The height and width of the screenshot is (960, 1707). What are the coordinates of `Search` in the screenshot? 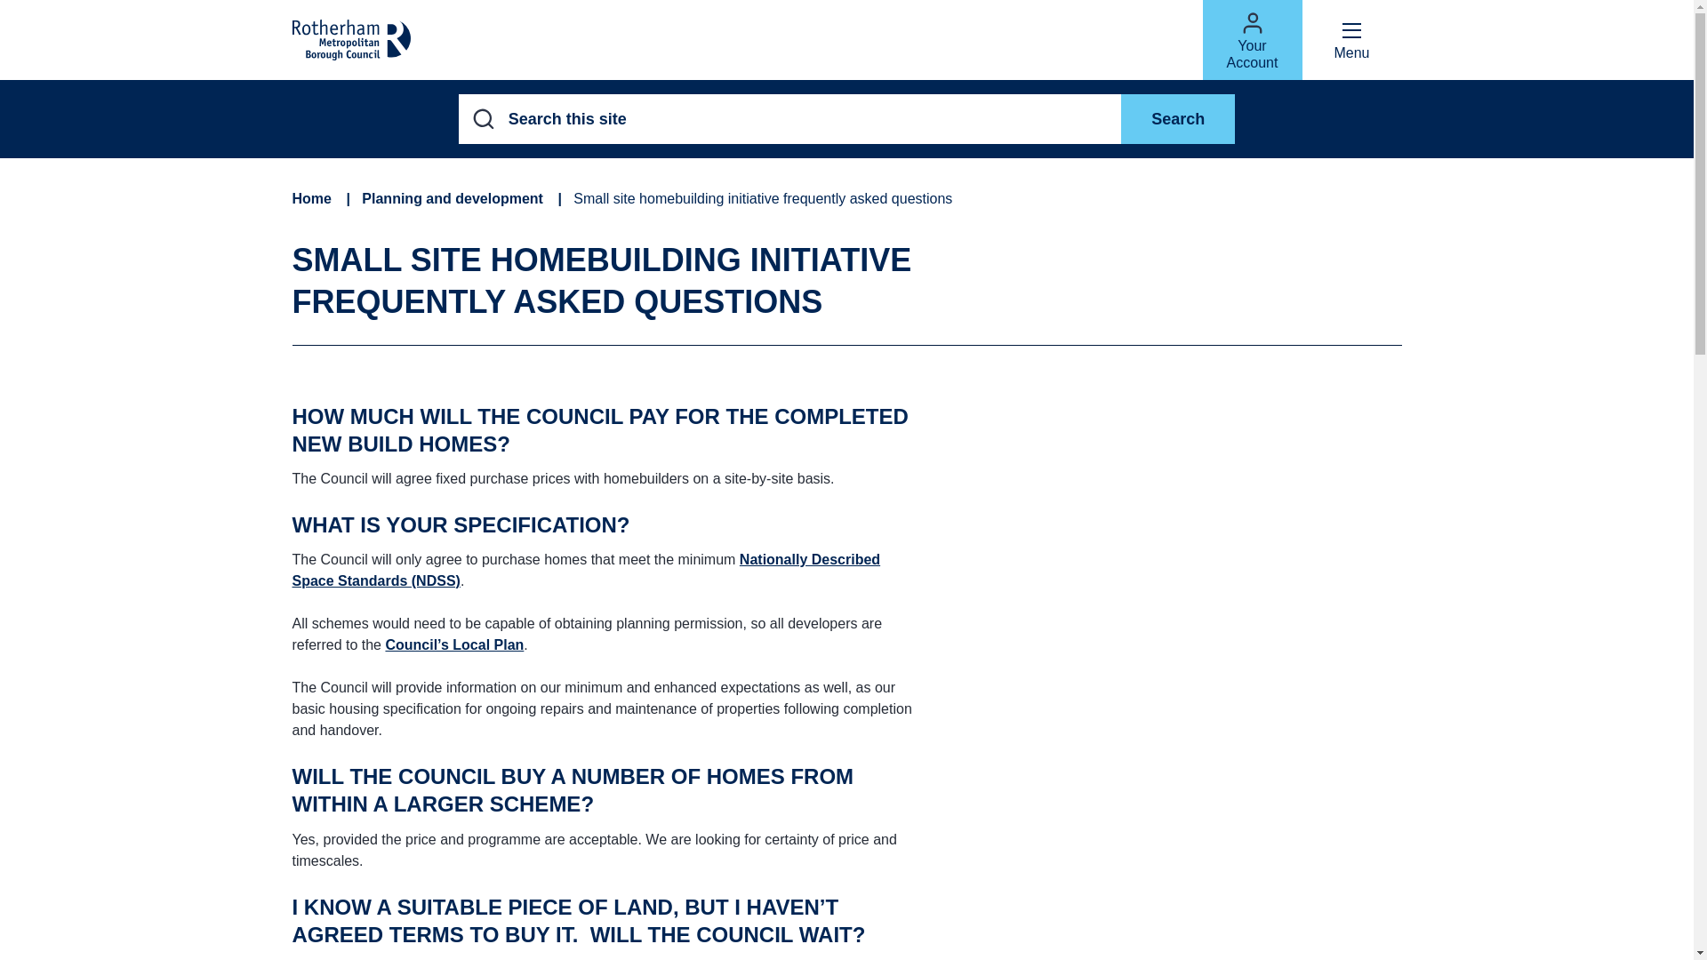 It's located at (1177, 119).